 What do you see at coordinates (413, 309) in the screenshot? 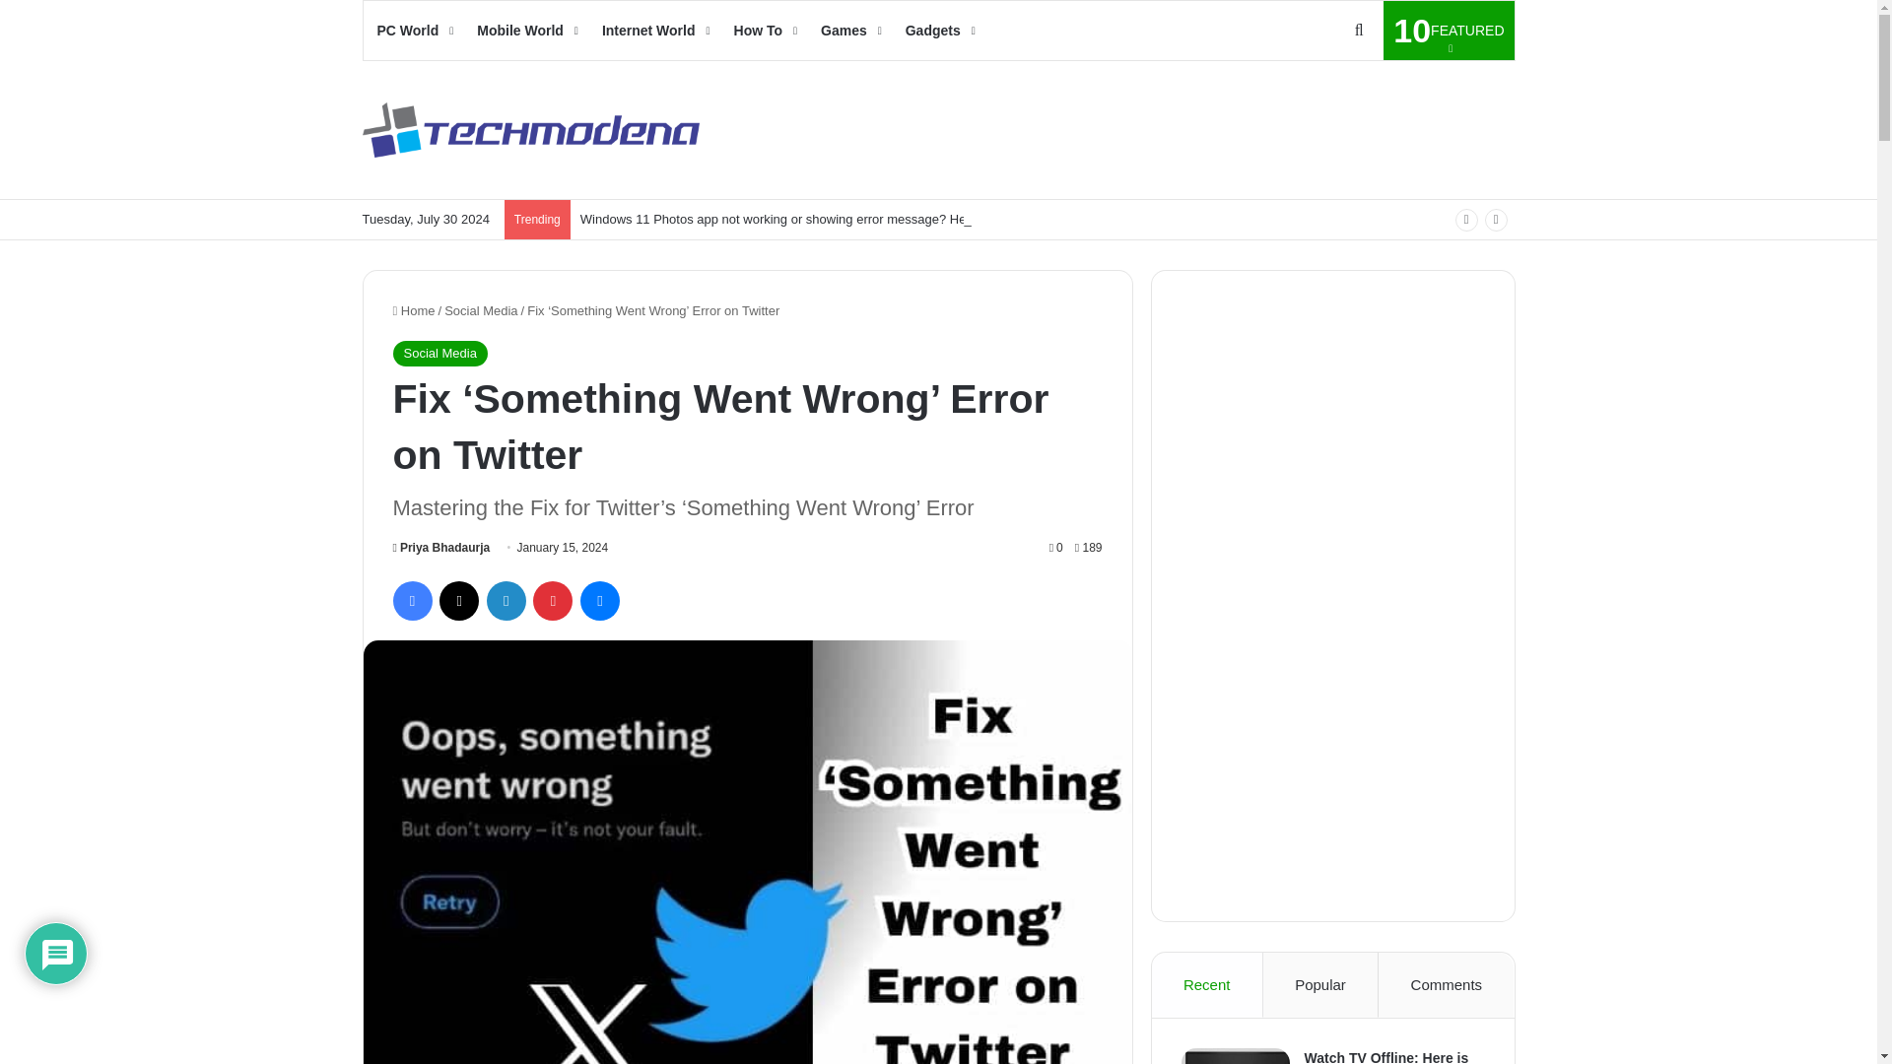
I see `Games` at bounding box center [413, 309].